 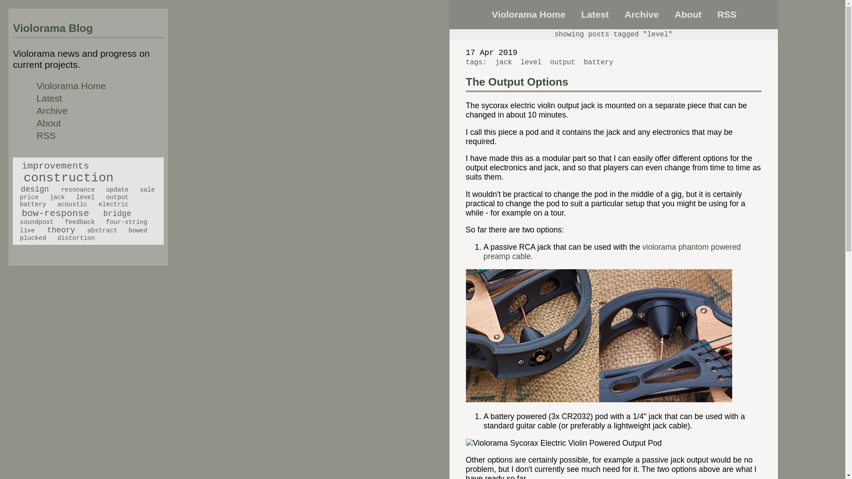 What do you see at coordinates (642, 14) in the screenshot?
I see `Archive` at bounding box center [642, 14].